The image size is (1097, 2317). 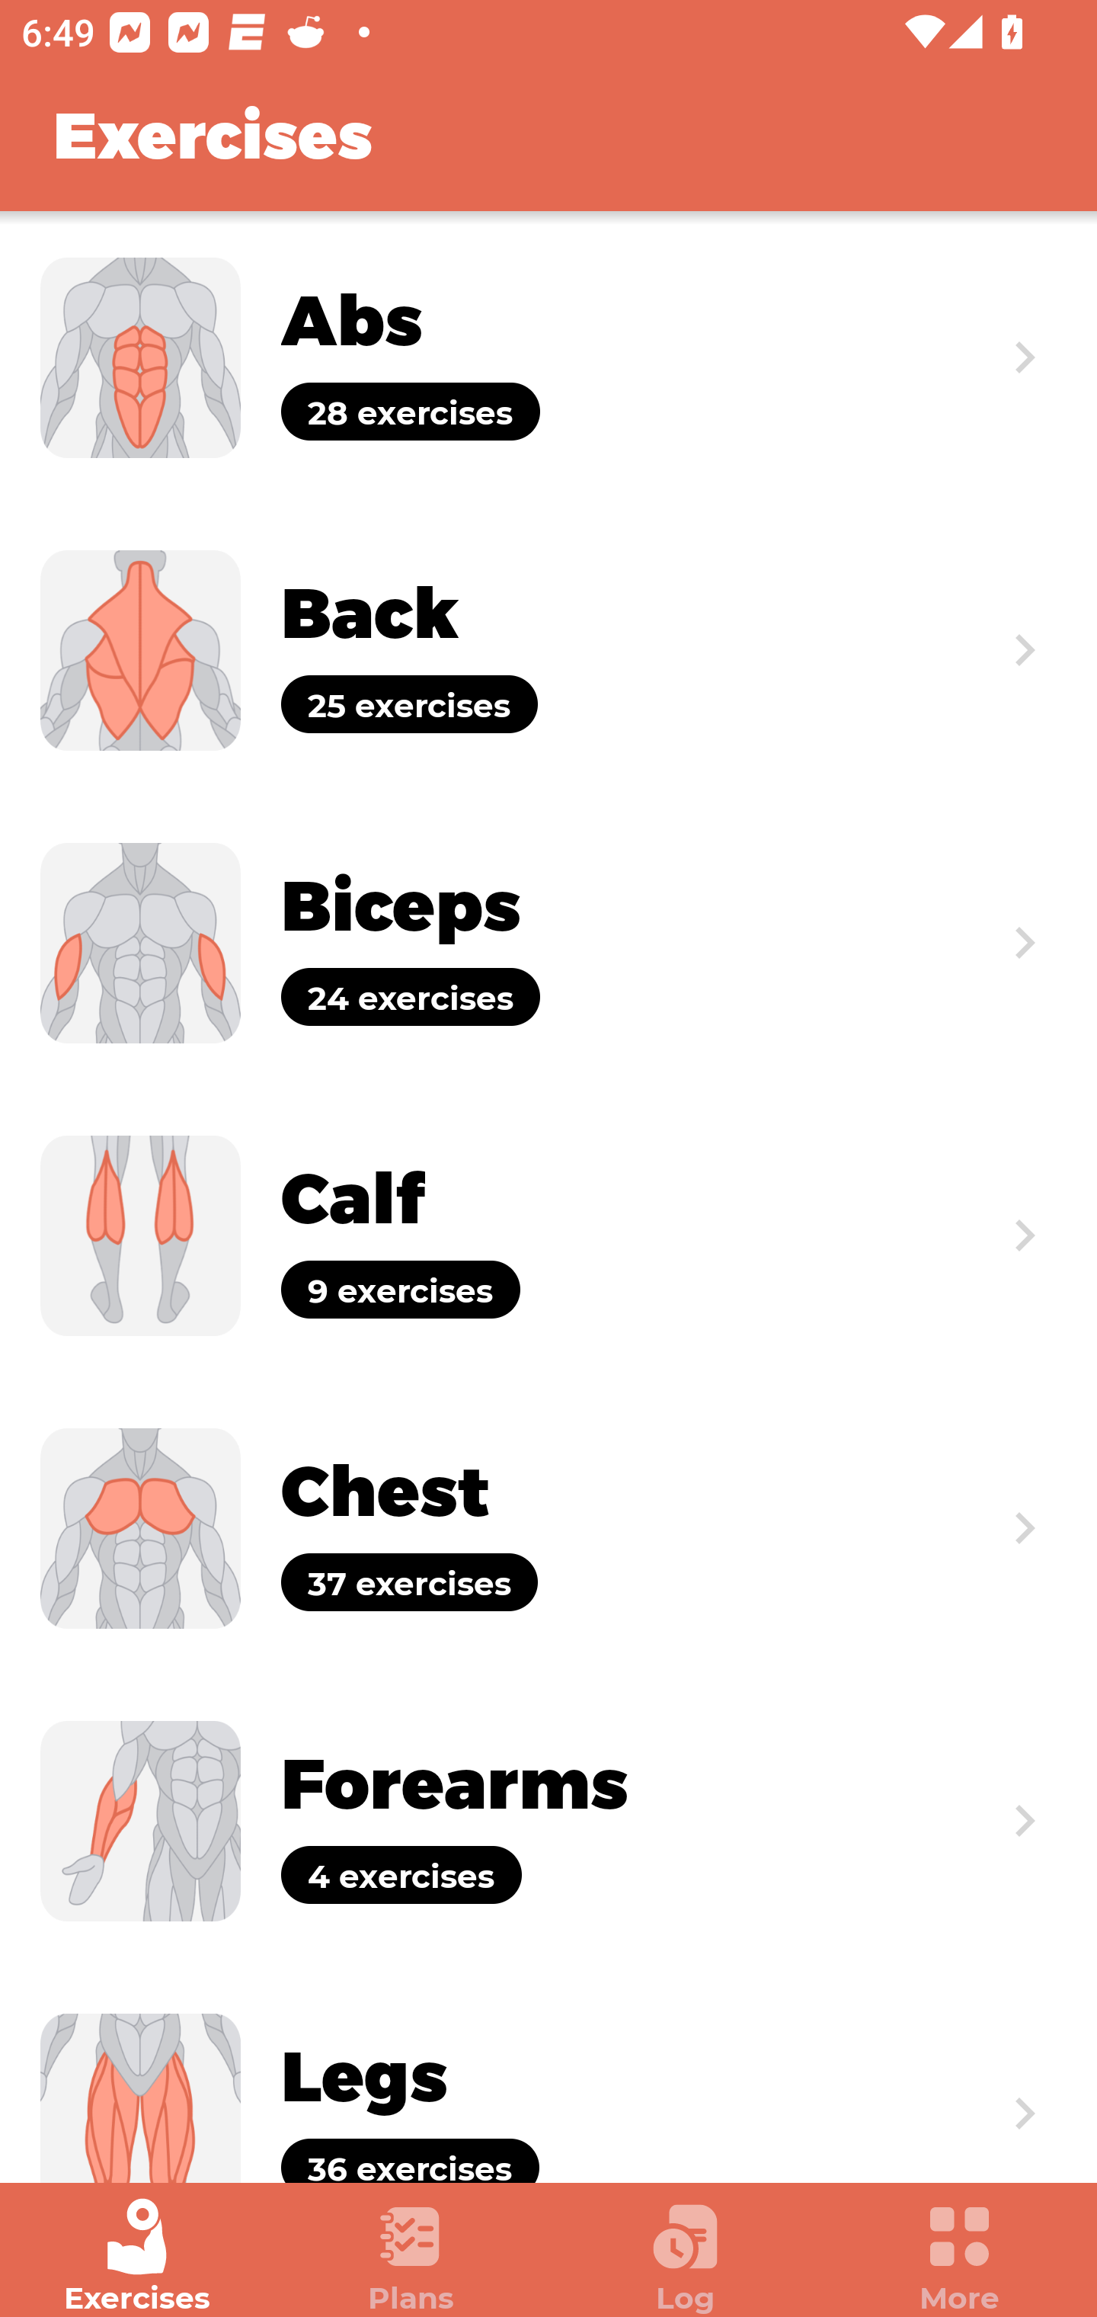 What do you see at coordinates (411, 2256) in the screenshot?
I see `Plans` at bounding box center [411, 2256].